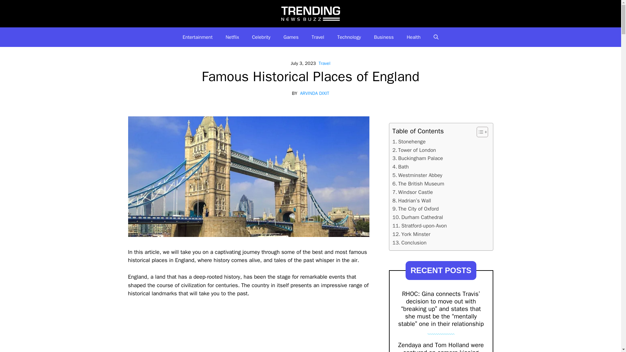 The height and width of the screenshot is (352, 626). I want to click on Bath, so click(400, 167).